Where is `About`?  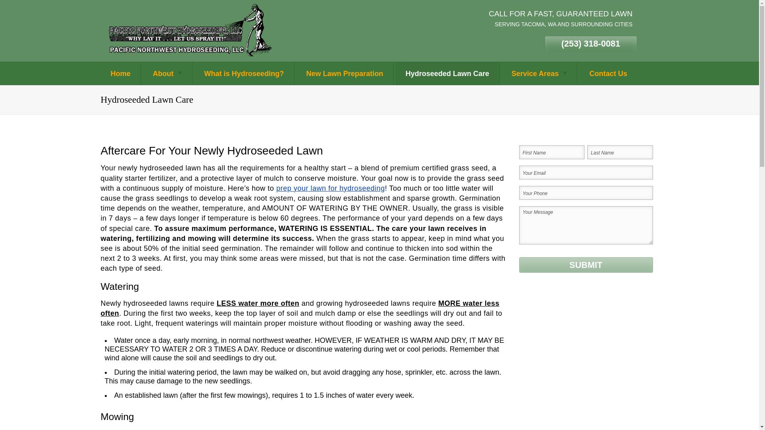
About is located at coordinates (167, 73).